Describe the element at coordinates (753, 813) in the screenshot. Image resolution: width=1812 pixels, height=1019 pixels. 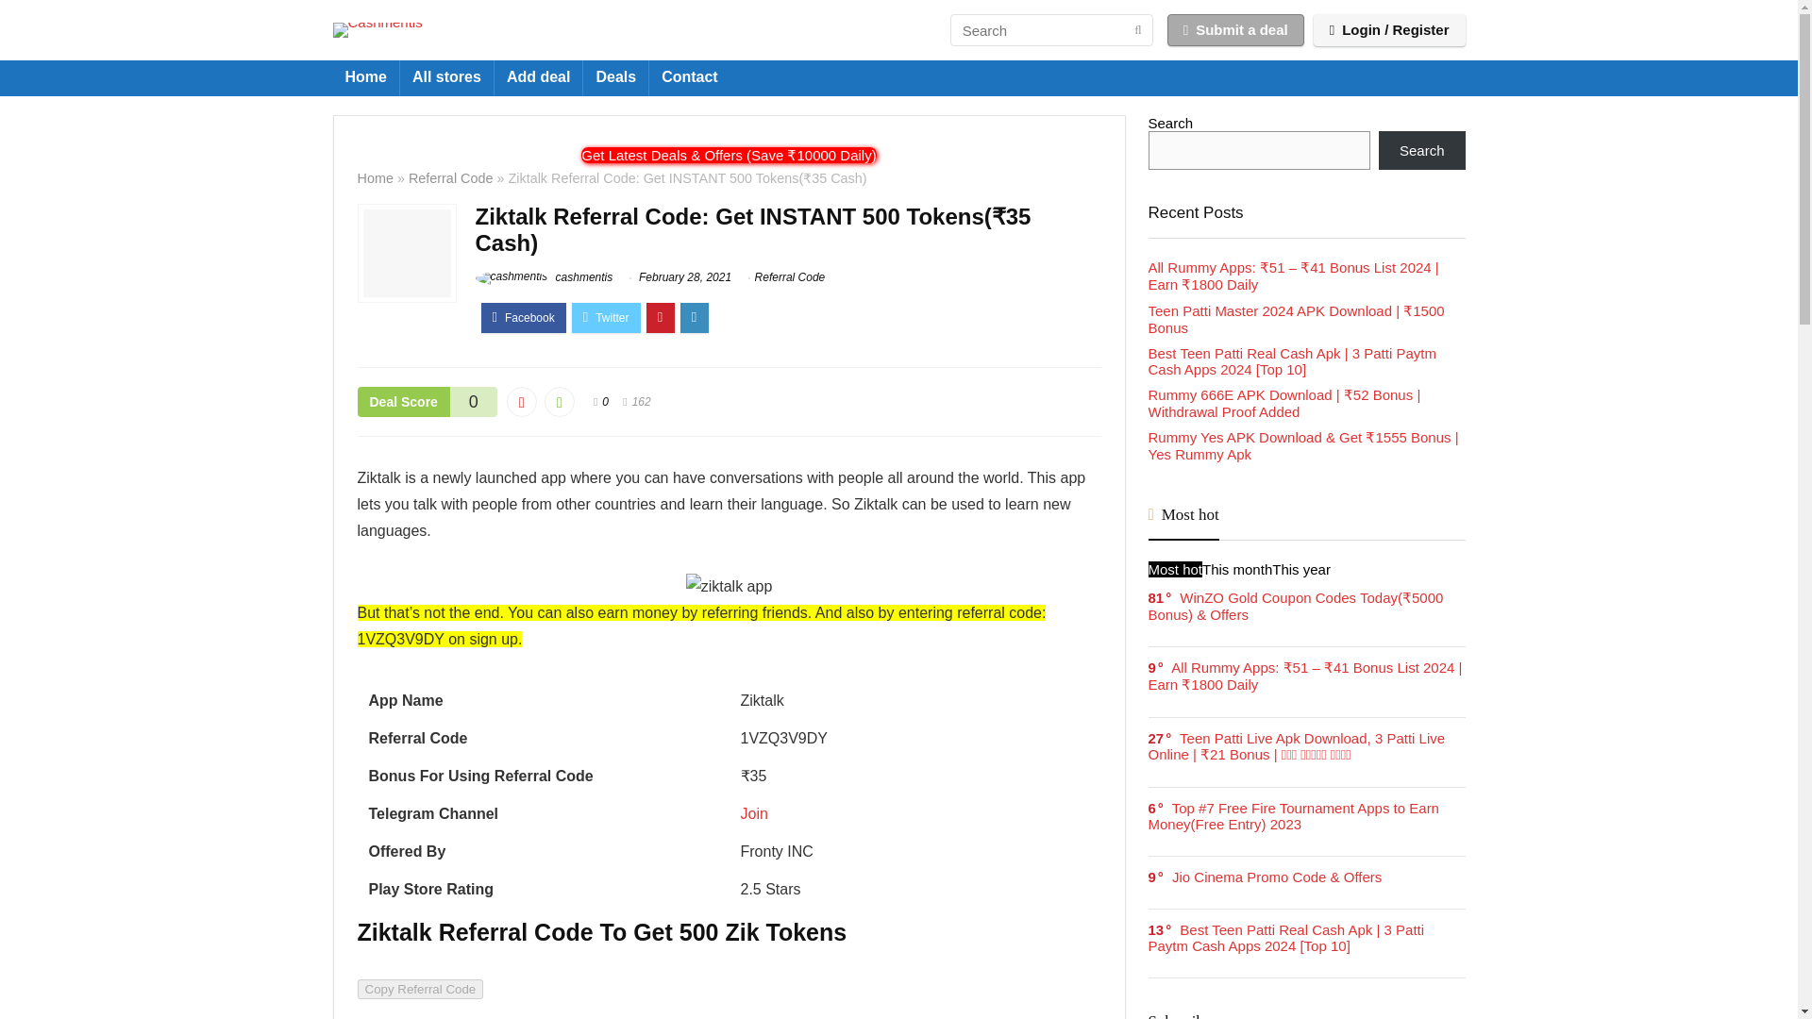
I see `Join` at that location.